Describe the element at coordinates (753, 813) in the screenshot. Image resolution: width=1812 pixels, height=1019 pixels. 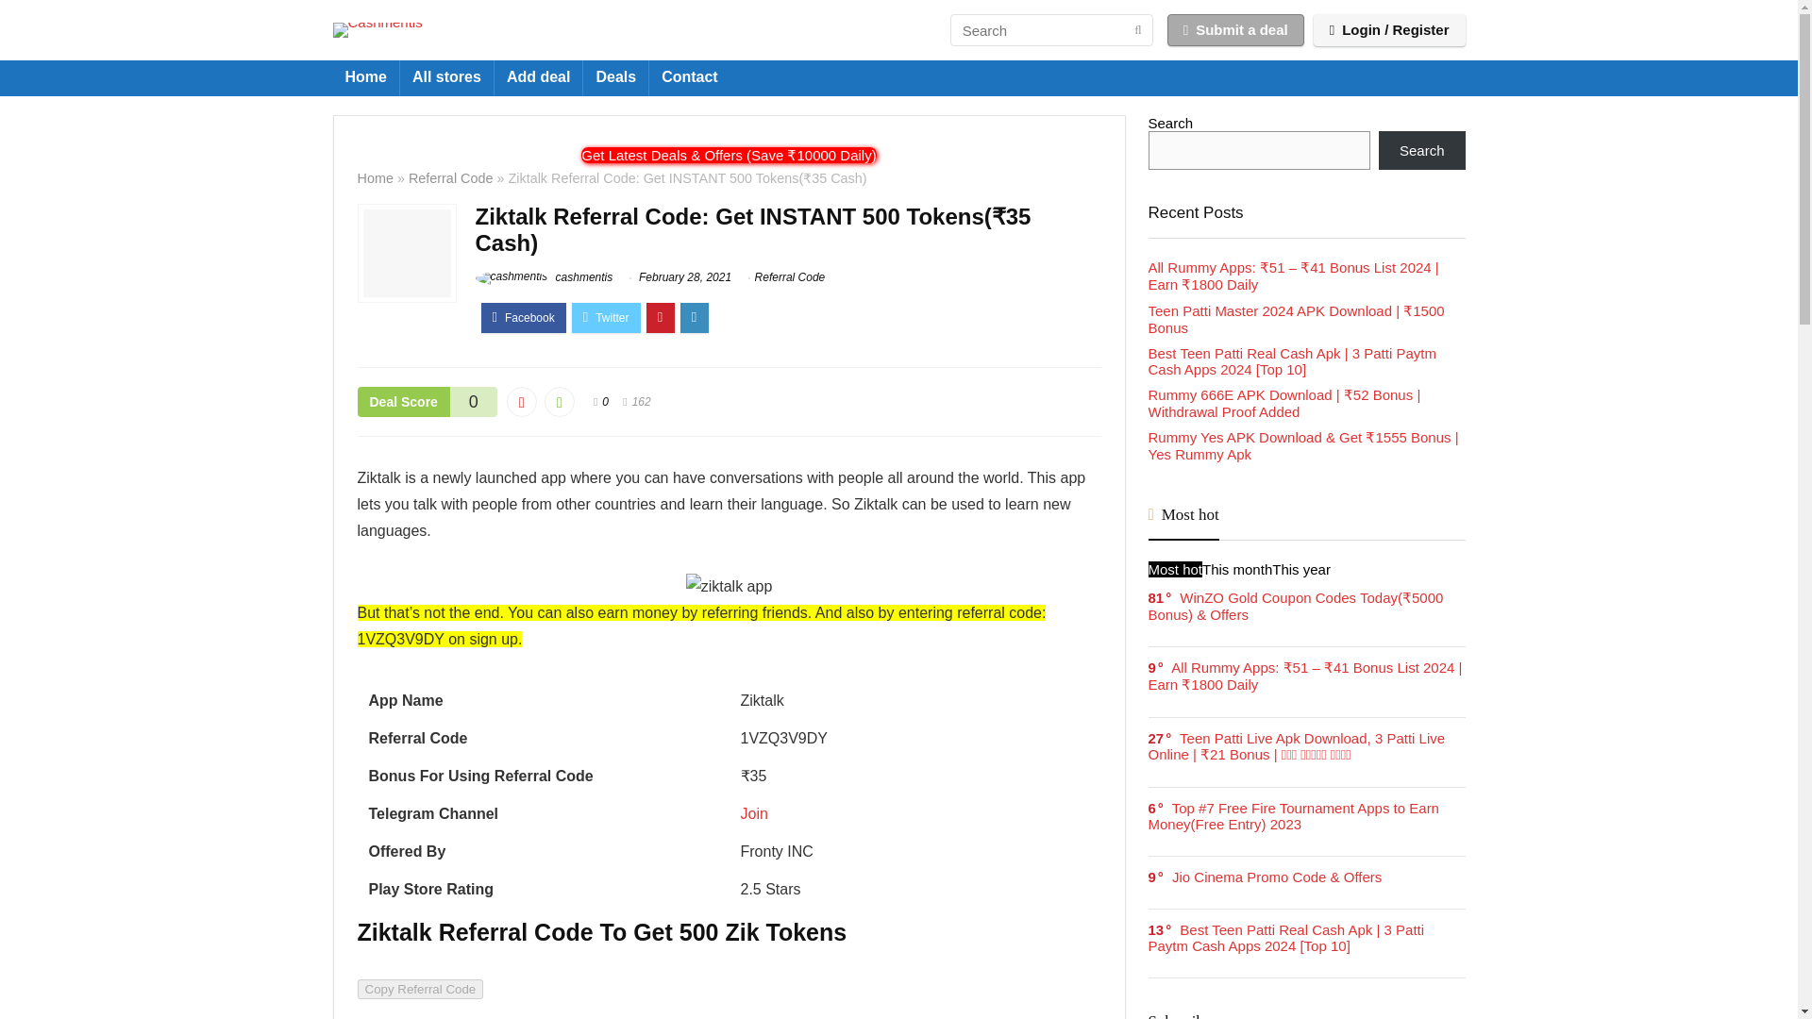
I see `Join` at that location.